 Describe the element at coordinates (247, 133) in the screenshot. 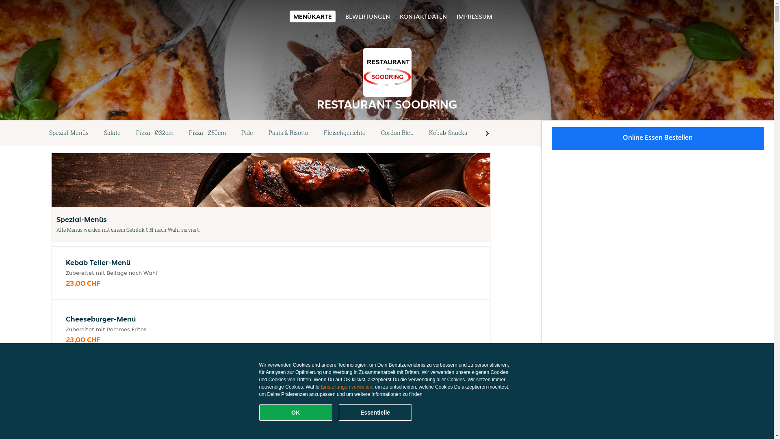

I see `Pide` at that location.